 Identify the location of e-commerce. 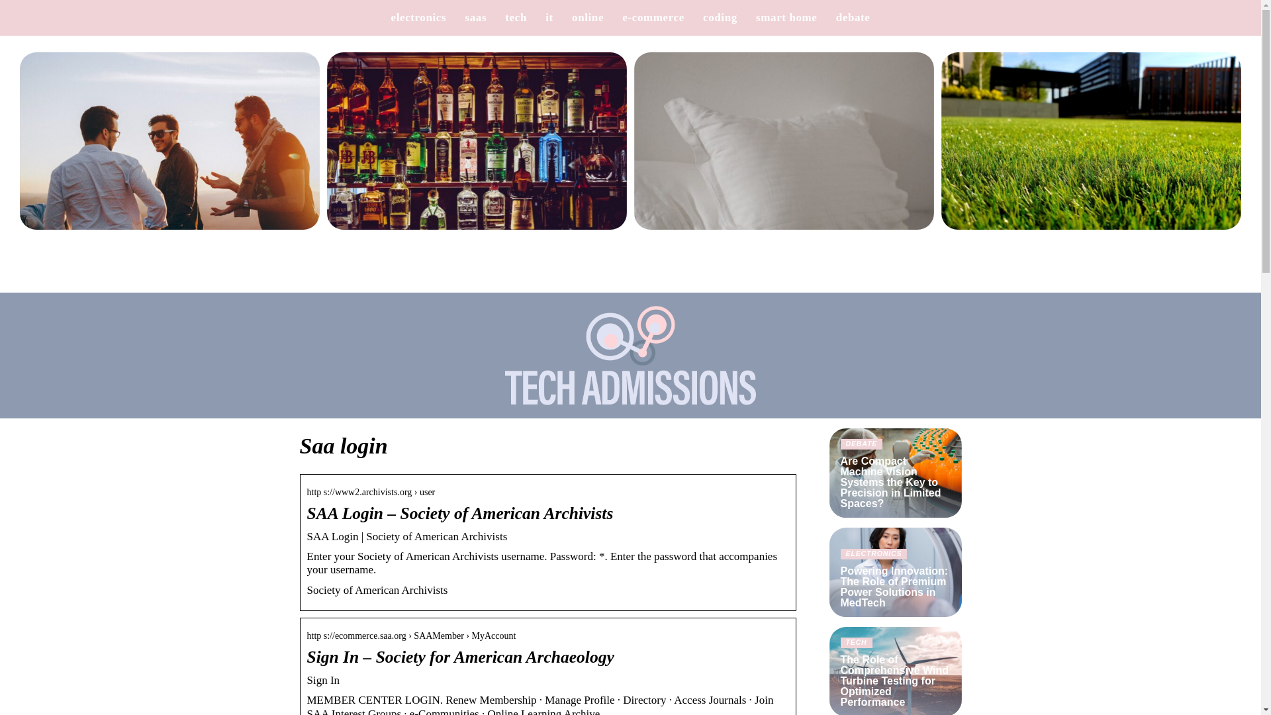
(653, 17).